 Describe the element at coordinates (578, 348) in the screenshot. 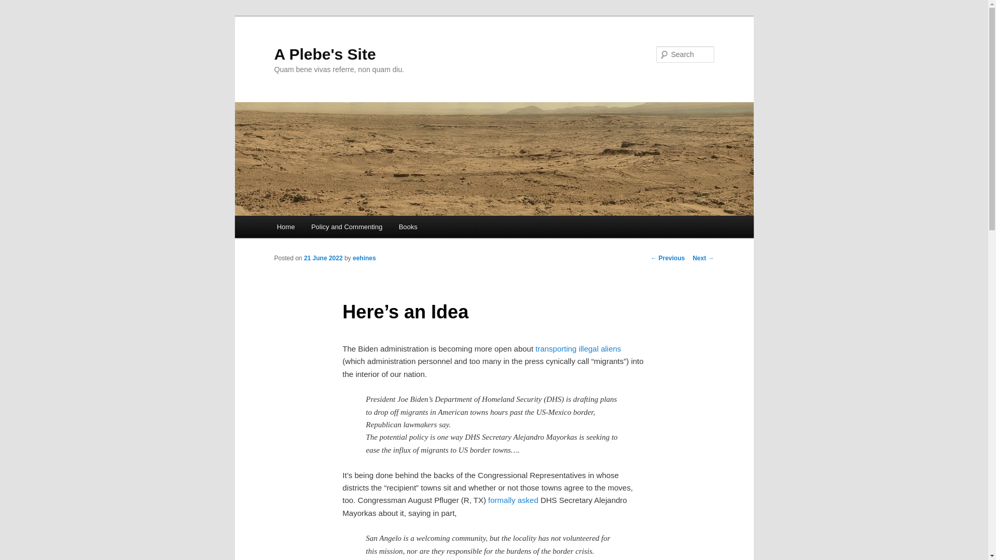

I see `transporting illegal aliens` at that location.